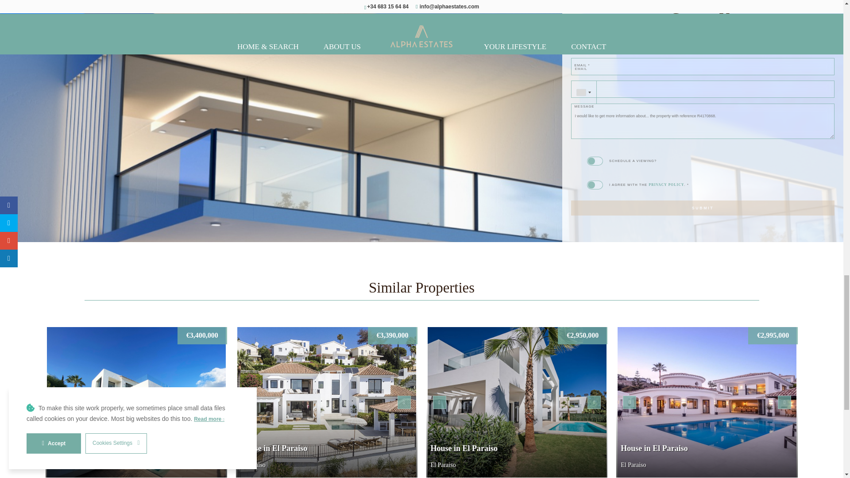  Describe the element at coordinates (249, 402) in the screenshot. I see `Previous` at that location.